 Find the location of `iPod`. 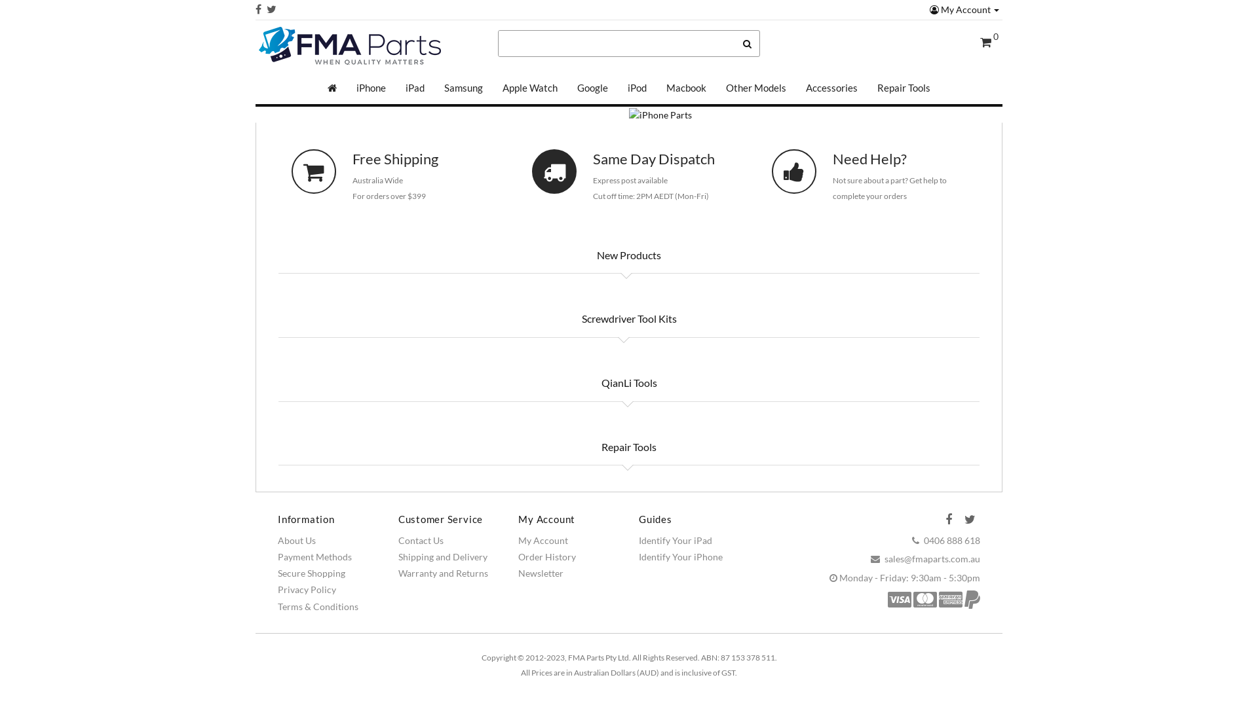

iPod is located at coordinates (637, 88).